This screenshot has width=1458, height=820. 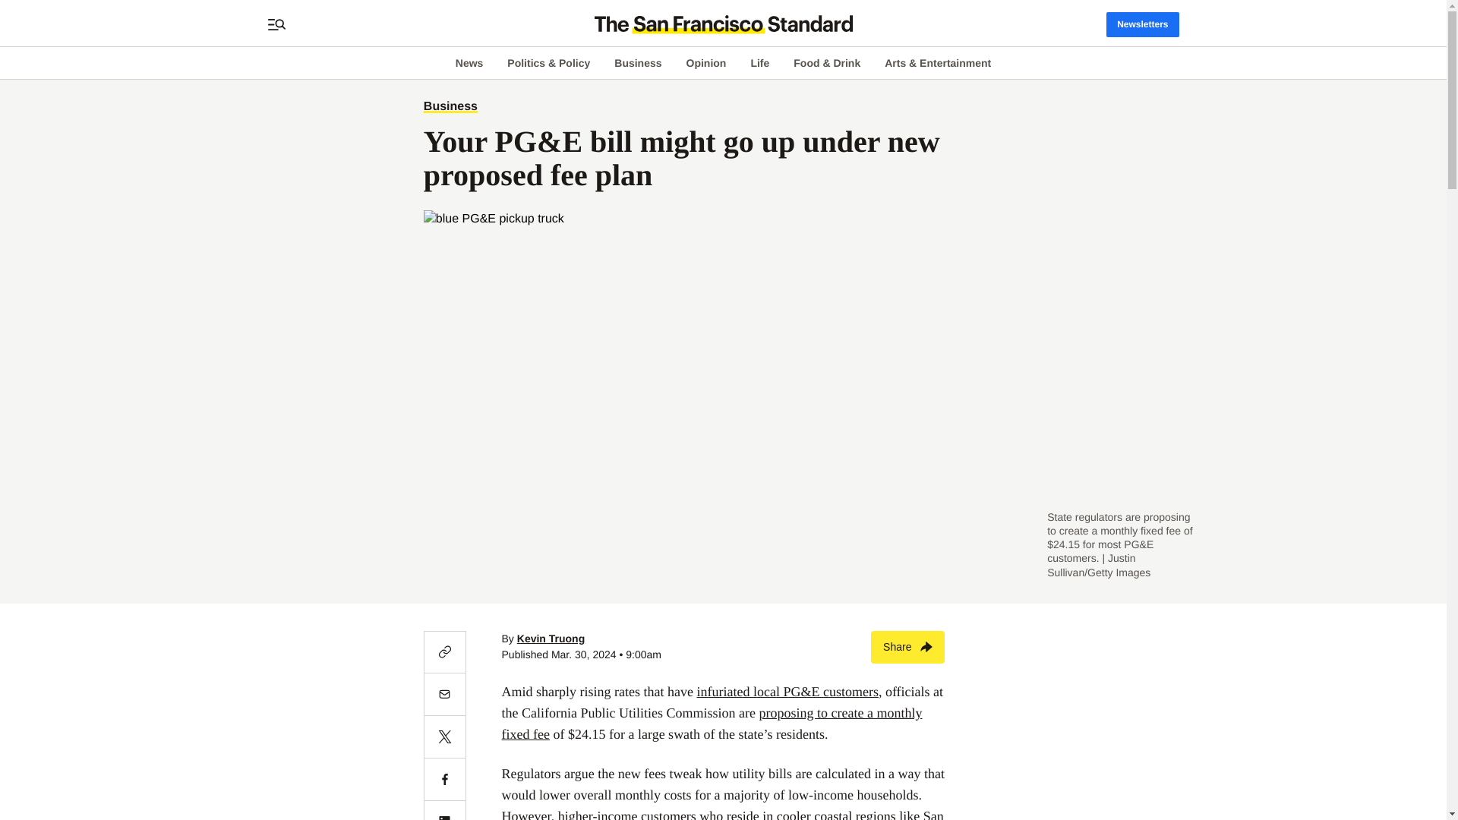 What do you see at coordinates (907, 646) in the screenshot?
I see `Share` at bounding box center [907, 646].